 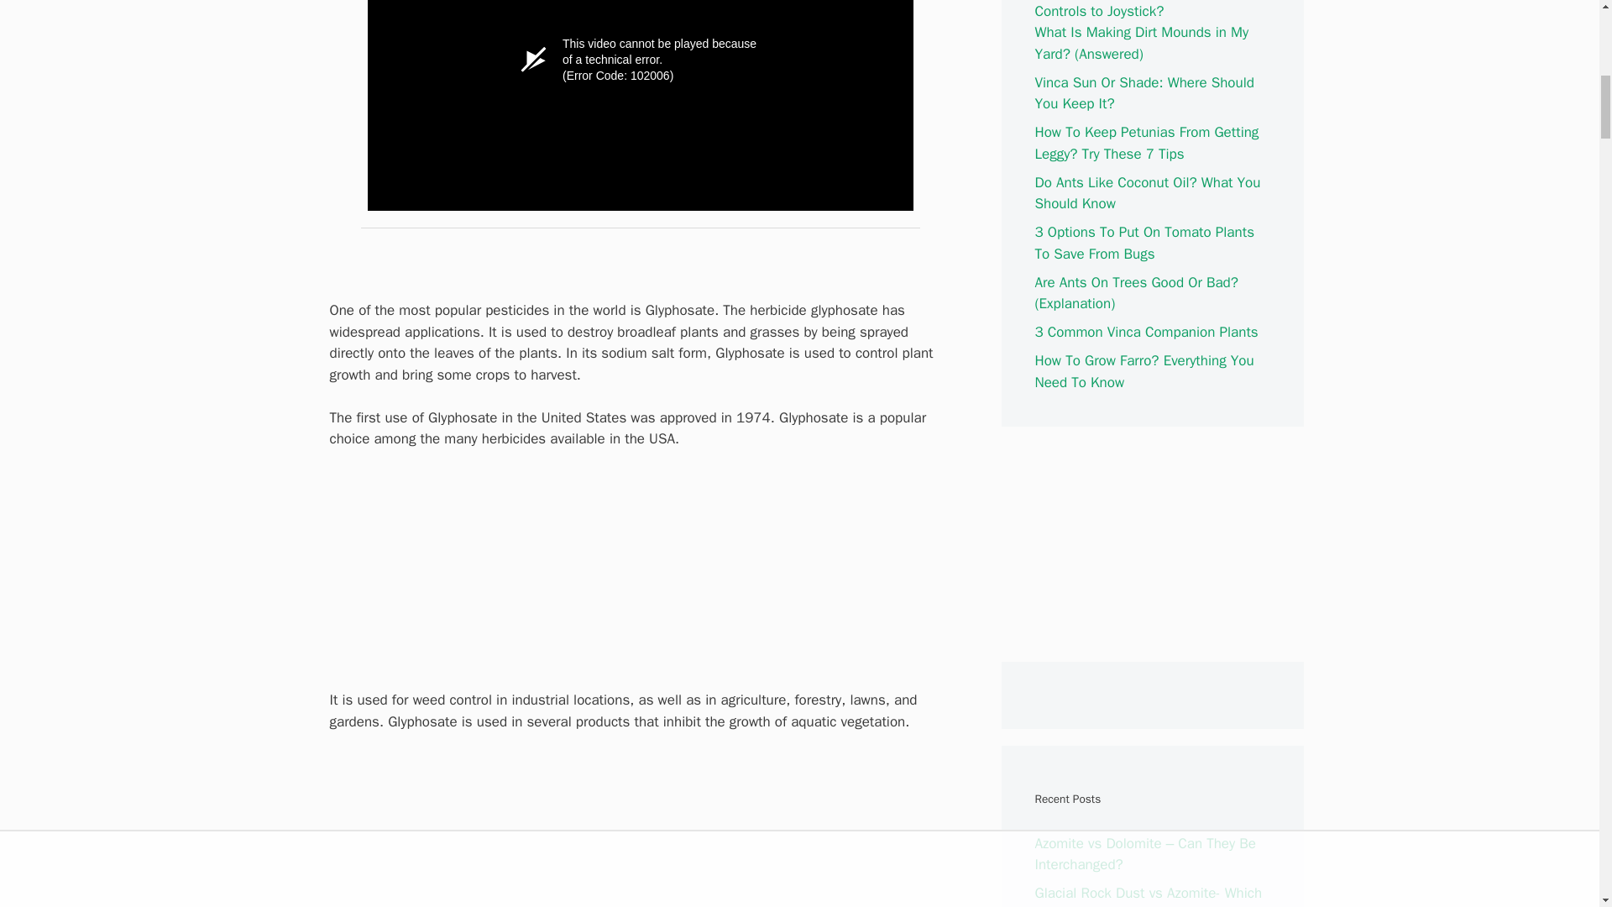 I want to click on How To Keep Petunias From Getting Leggy? Try These 7 Tips, so click(x=1147, y=143).